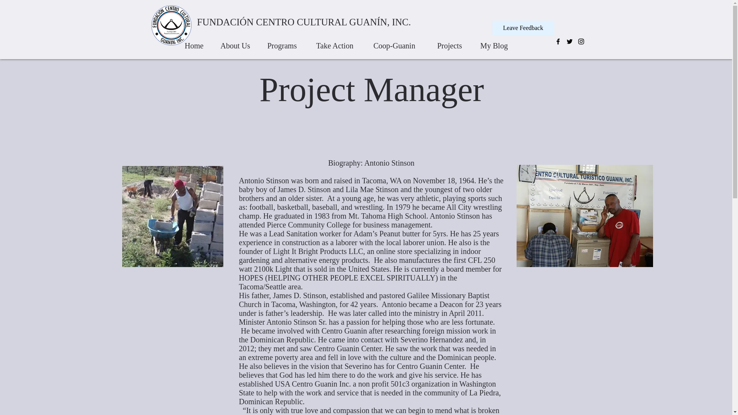 This screenshot has height=415, width=738. What do you see at coordinates (195, 42) in the screenshot?
I see `Home` at bounding box center [195, 42].